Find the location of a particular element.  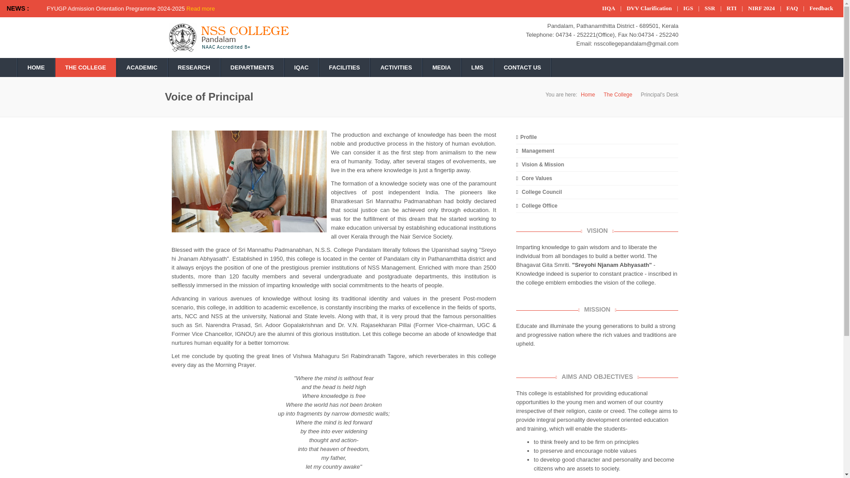

SSR is located at coordinates (710, 8).